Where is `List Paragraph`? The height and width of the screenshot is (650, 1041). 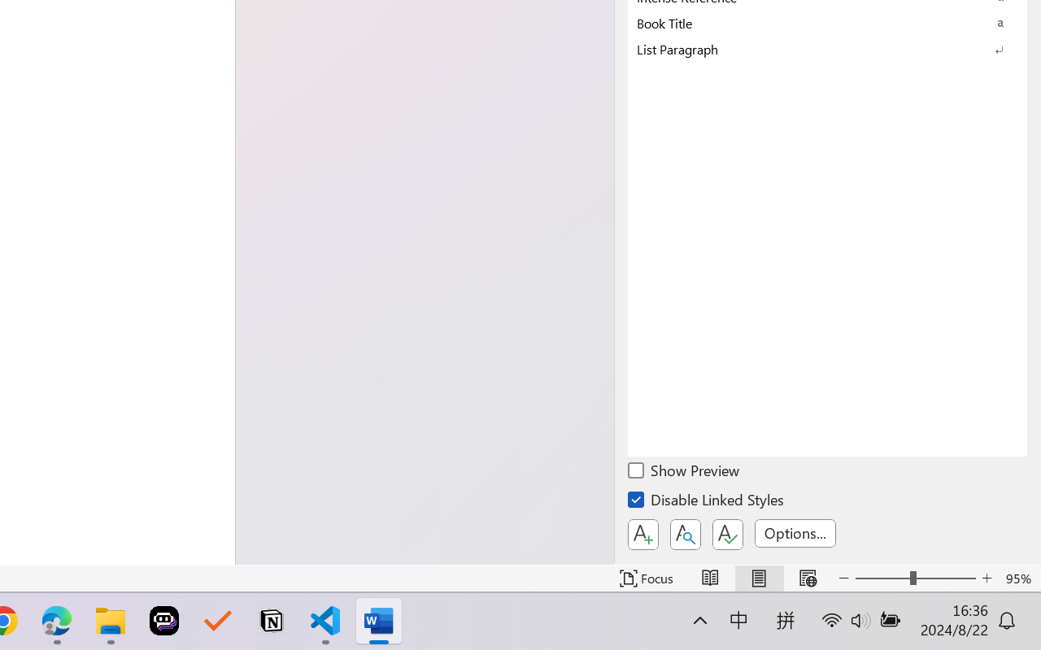 List Paragraph is located at coordinates (827, 49).